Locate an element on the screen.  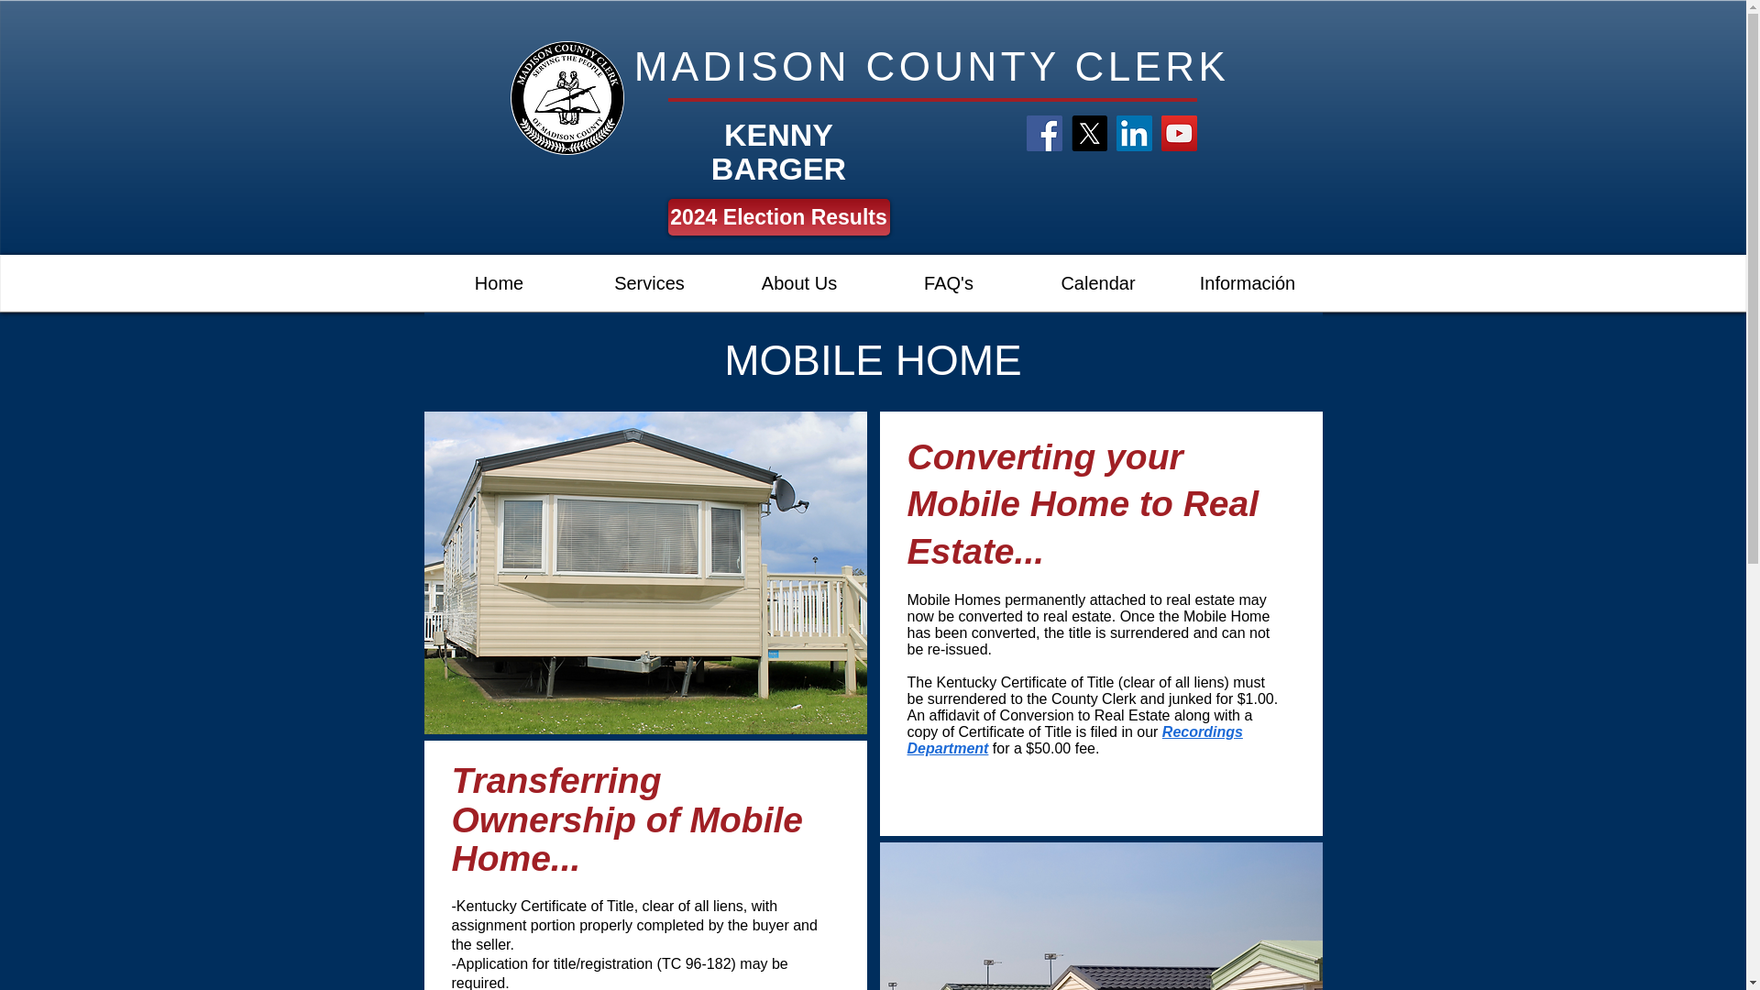
Recordings Department is located at coordinates (1074, 740).